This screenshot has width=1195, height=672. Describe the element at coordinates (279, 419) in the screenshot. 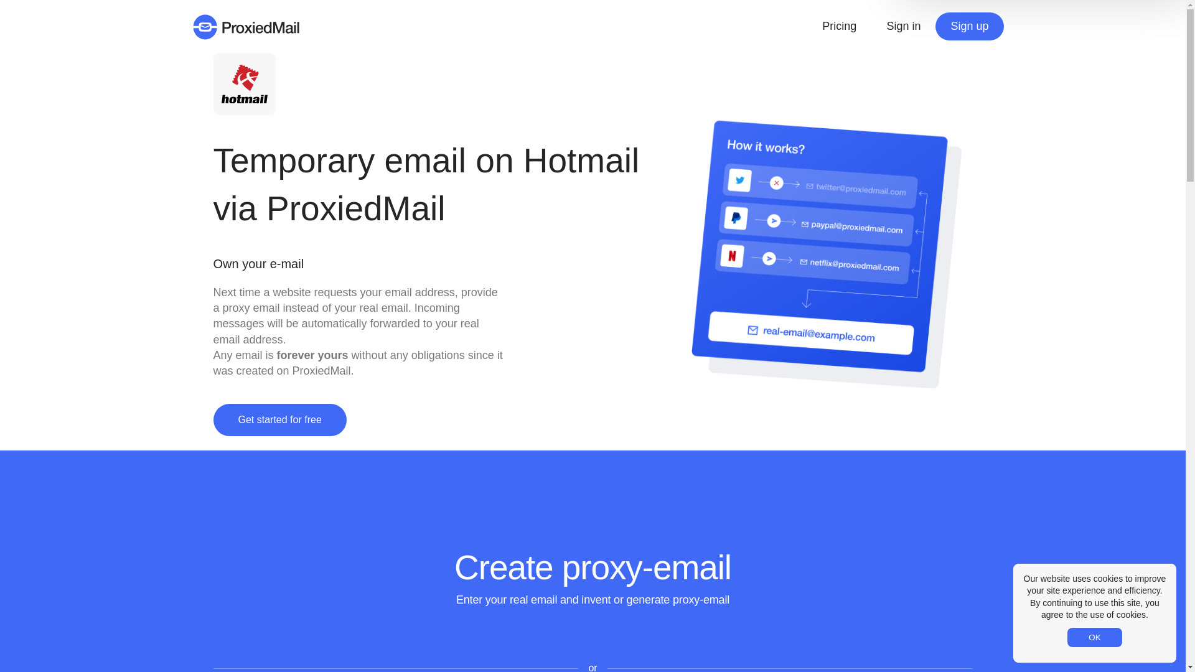

I see `Get started for free` at that location.